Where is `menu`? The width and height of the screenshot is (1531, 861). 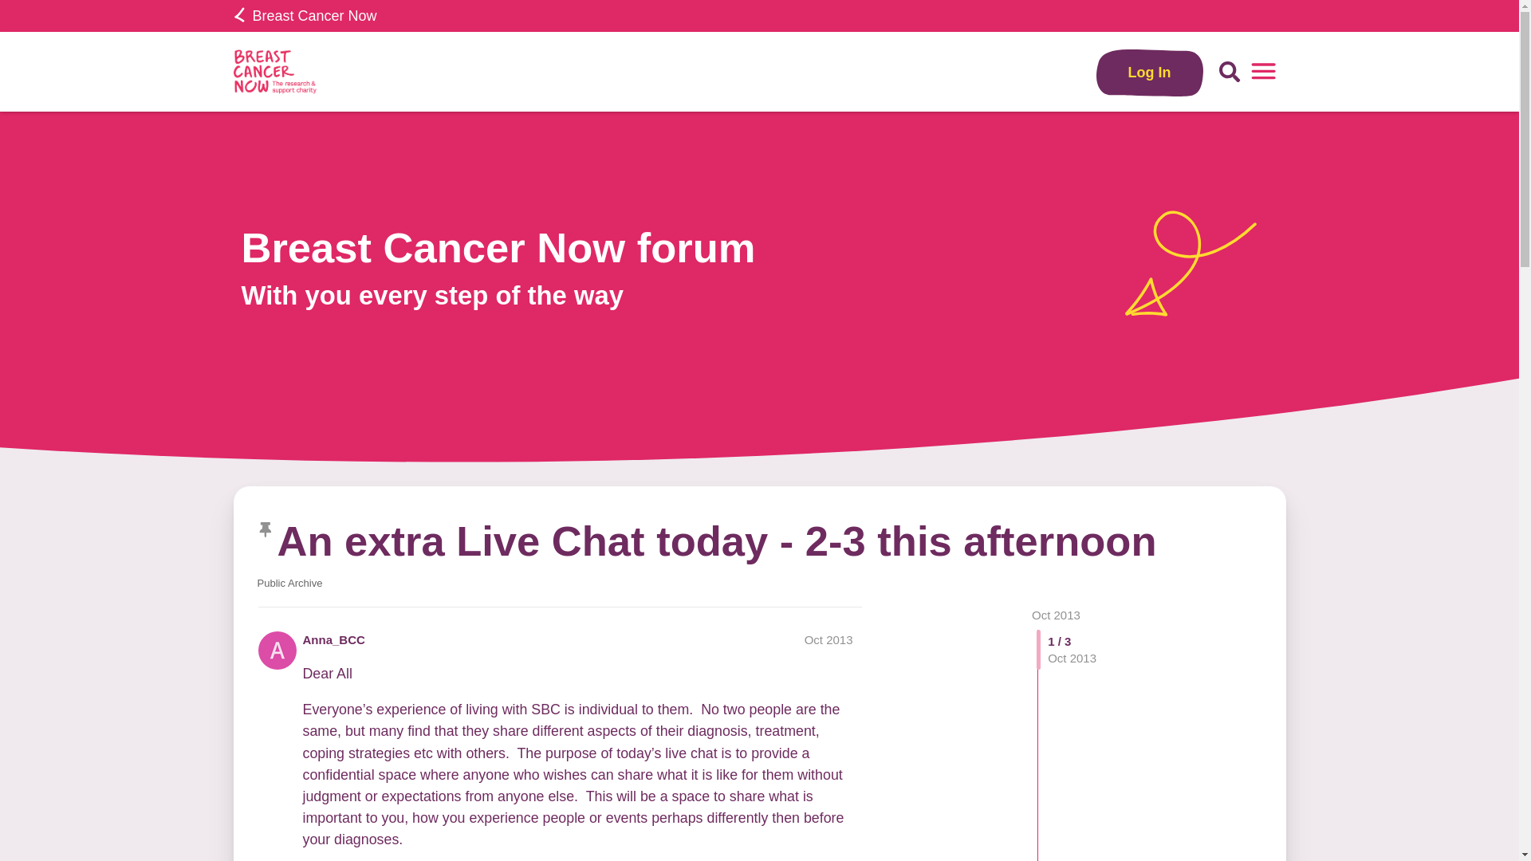 menu is located at coordinates (1263, 72).